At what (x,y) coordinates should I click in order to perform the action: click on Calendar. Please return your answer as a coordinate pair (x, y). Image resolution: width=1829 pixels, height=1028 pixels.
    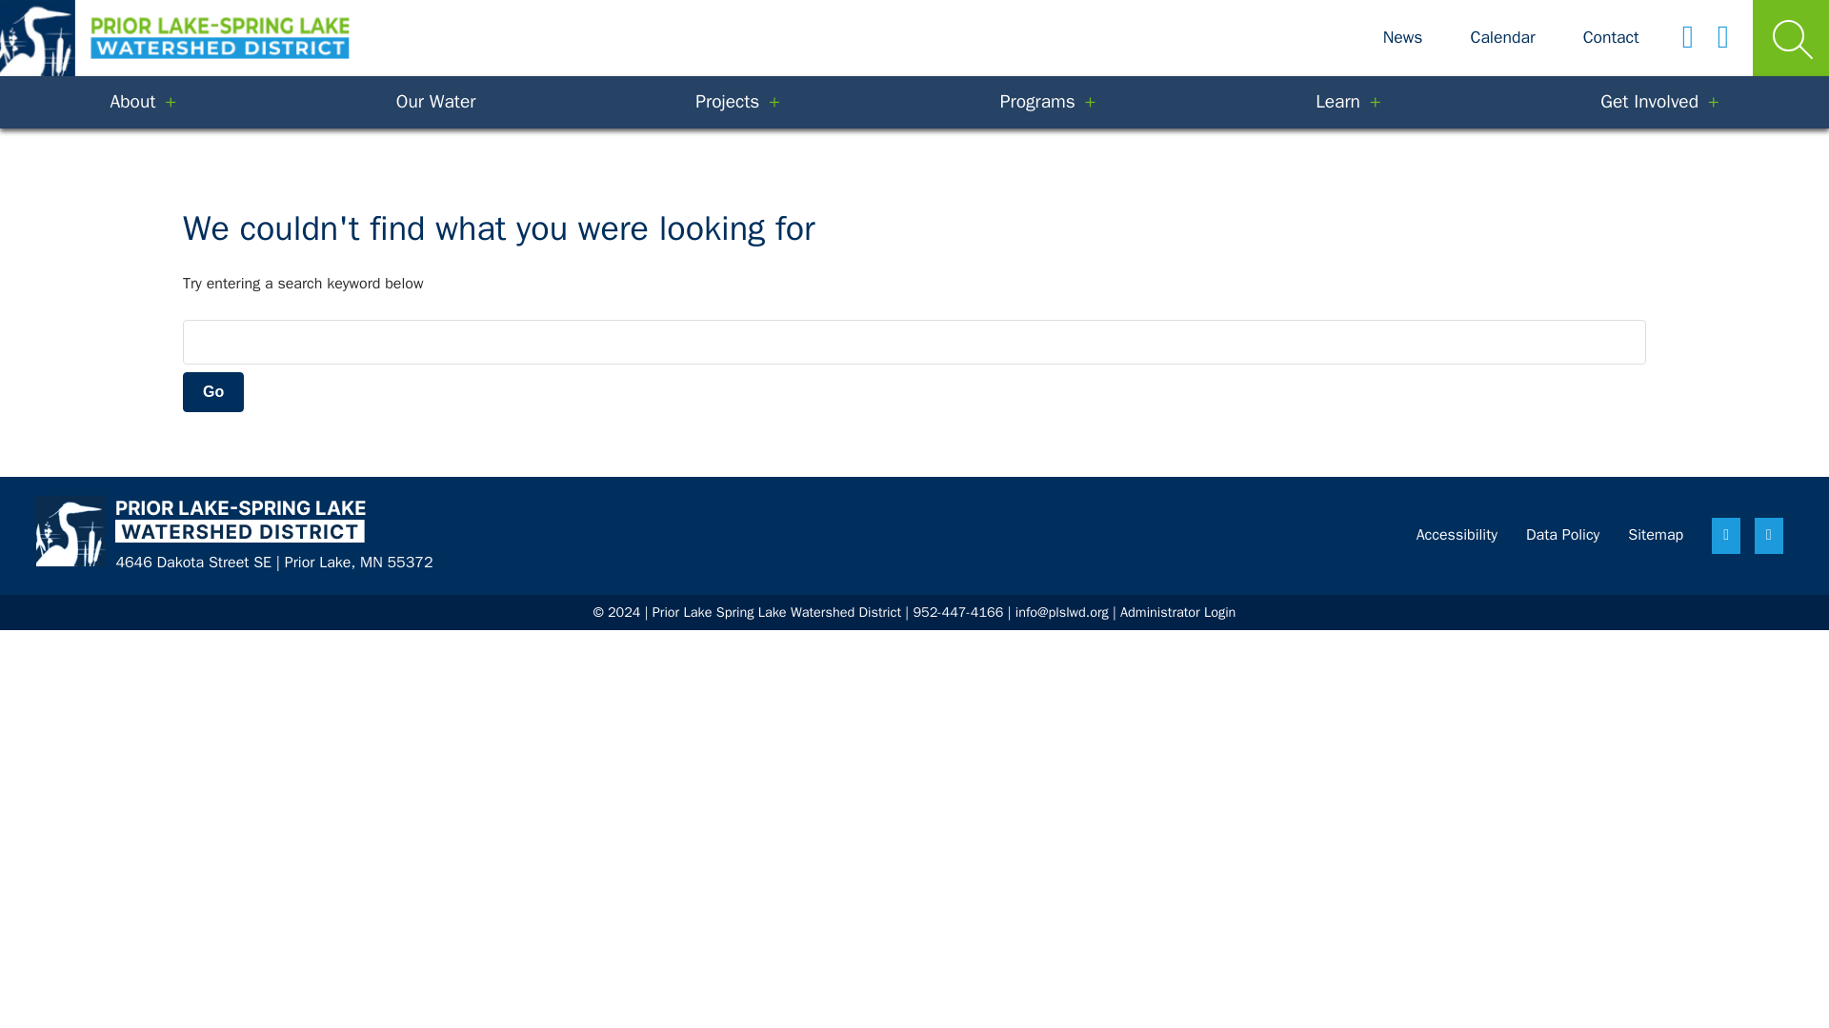
    Looking at the image, I should click on (1501, 37).